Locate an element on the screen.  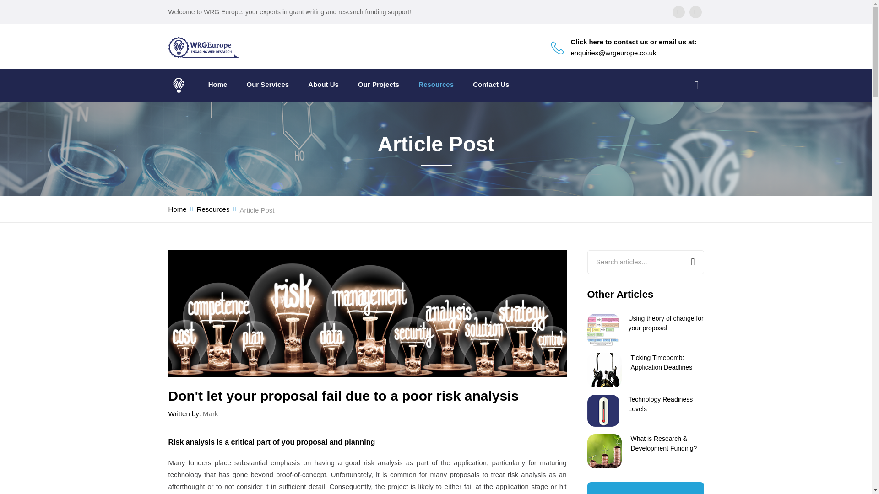
Technology Readiness Levels is located at coordinates (660, 404).